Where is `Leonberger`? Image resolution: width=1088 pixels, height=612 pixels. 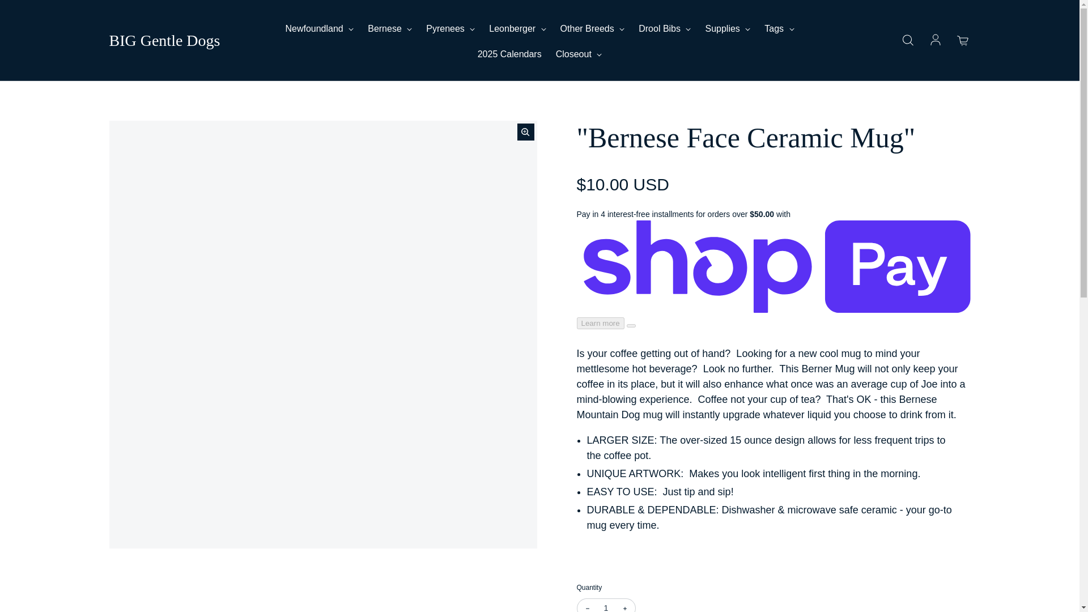
Leonberger is located at coordinates (517, 28).